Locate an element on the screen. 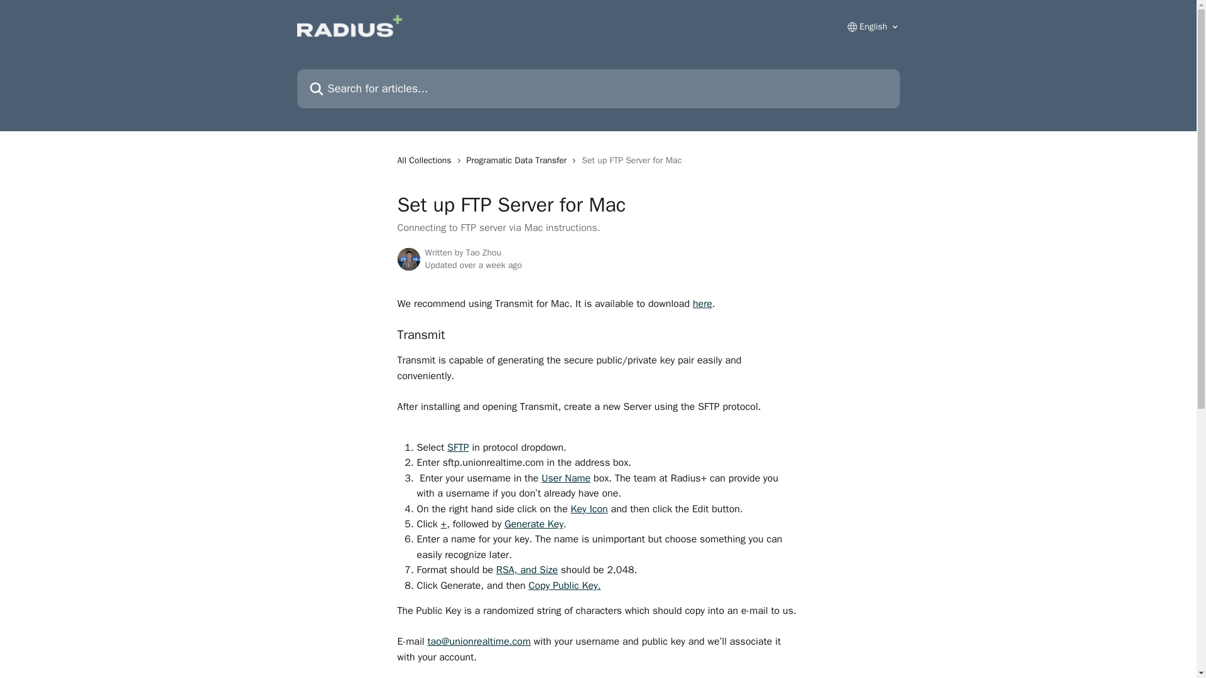 Image resolution: width=1206 pixels, height=678 pixels. Key Icon is located at coordinates (589, 495).